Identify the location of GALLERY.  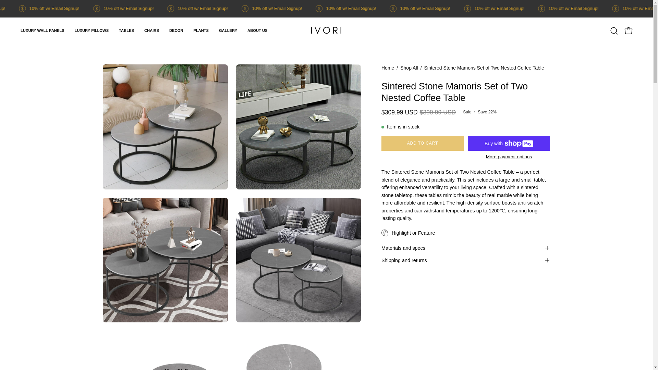
(228, 30).